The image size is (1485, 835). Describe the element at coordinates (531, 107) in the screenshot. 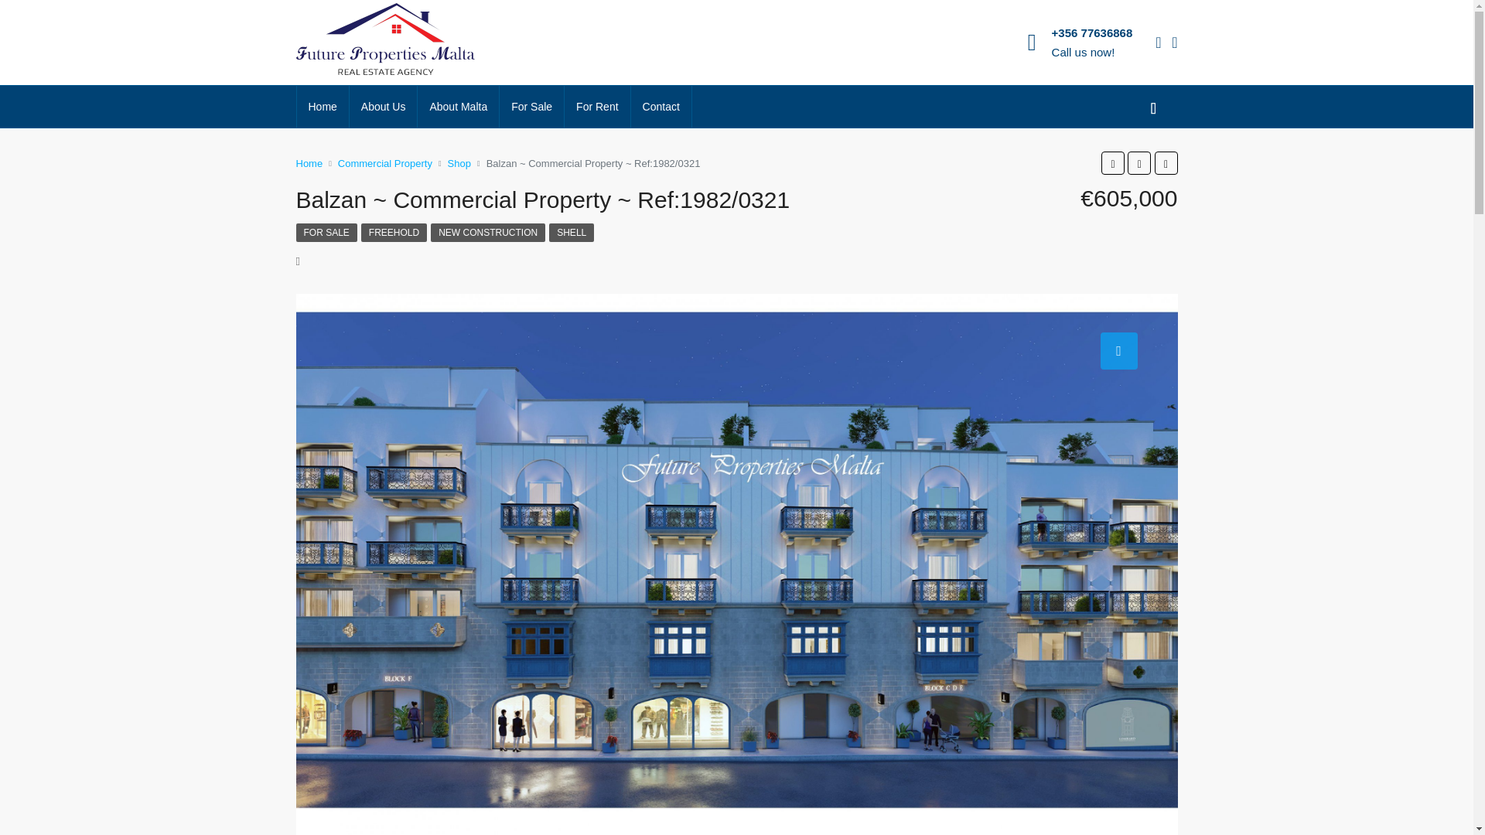

I see `For Sale` at that location.